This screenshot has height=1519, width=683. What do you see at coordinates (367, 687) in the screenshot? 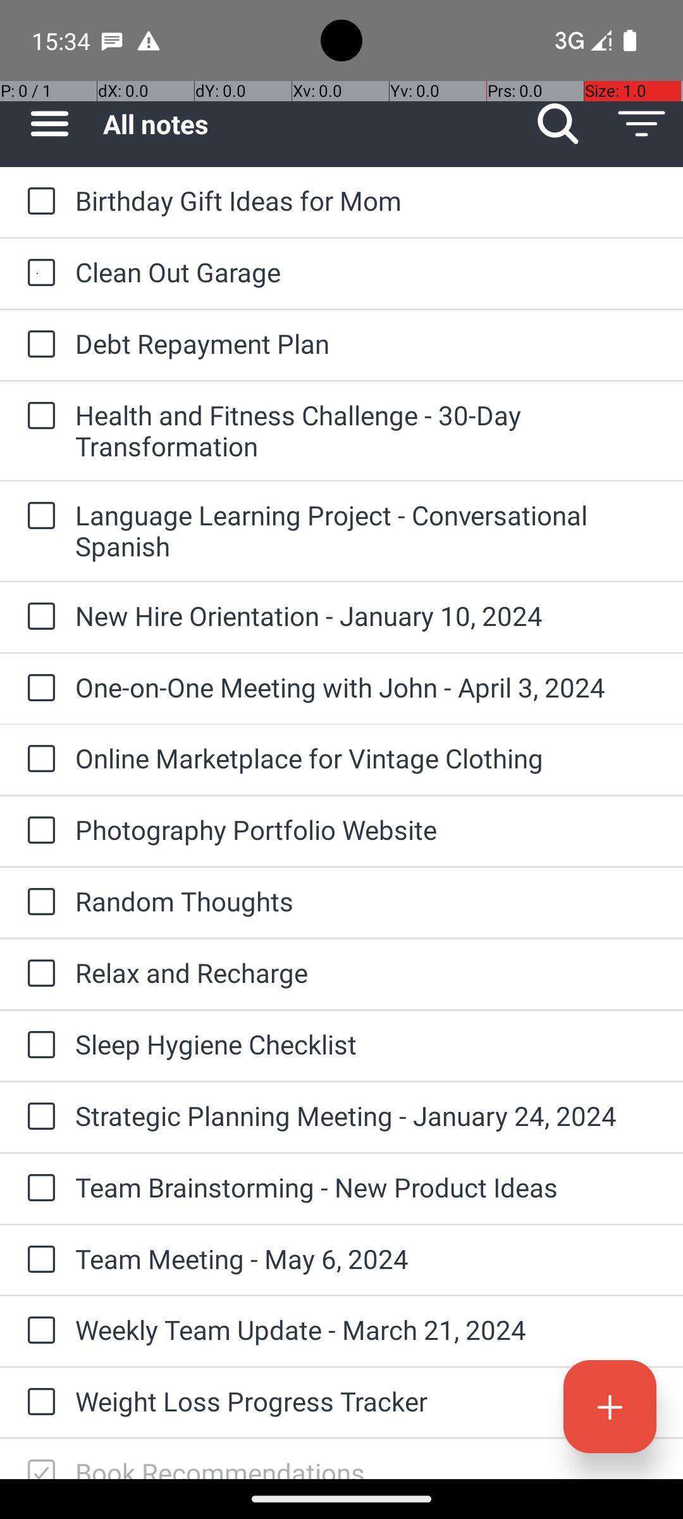
I see `One-on-One Meeting with John - April 3, 2024` at bounding box center [367, 687].